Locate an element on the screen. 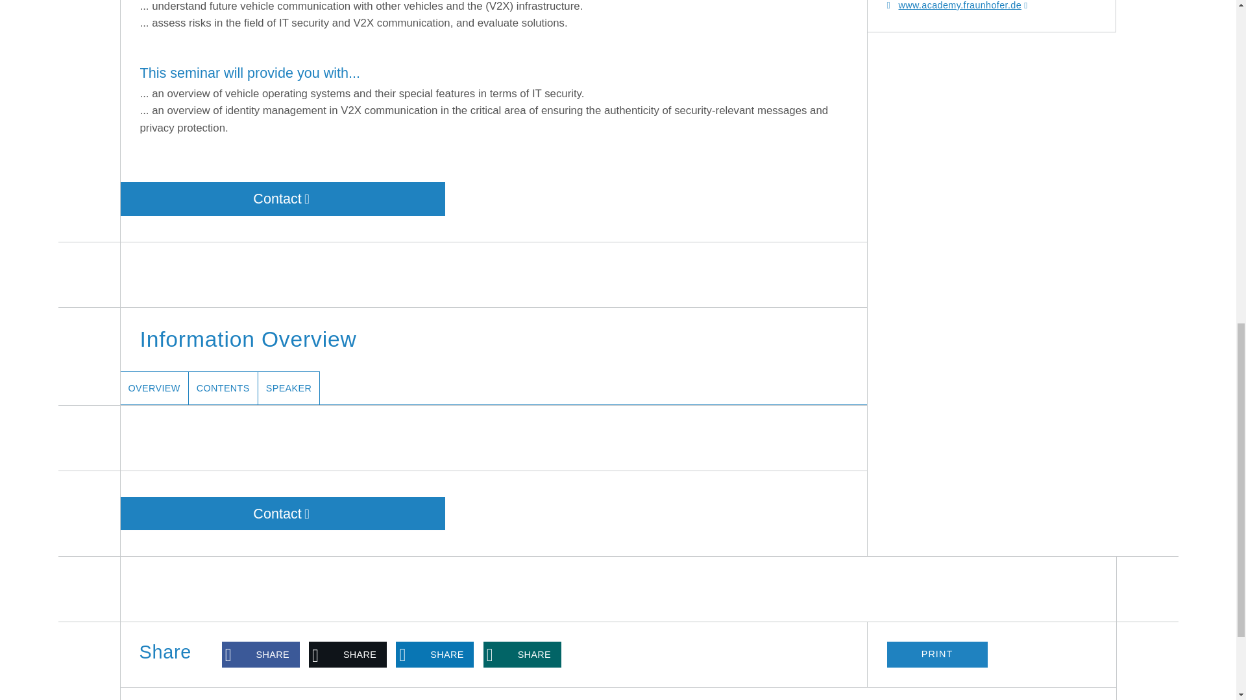  Contents is located at coordinates (223, 388).